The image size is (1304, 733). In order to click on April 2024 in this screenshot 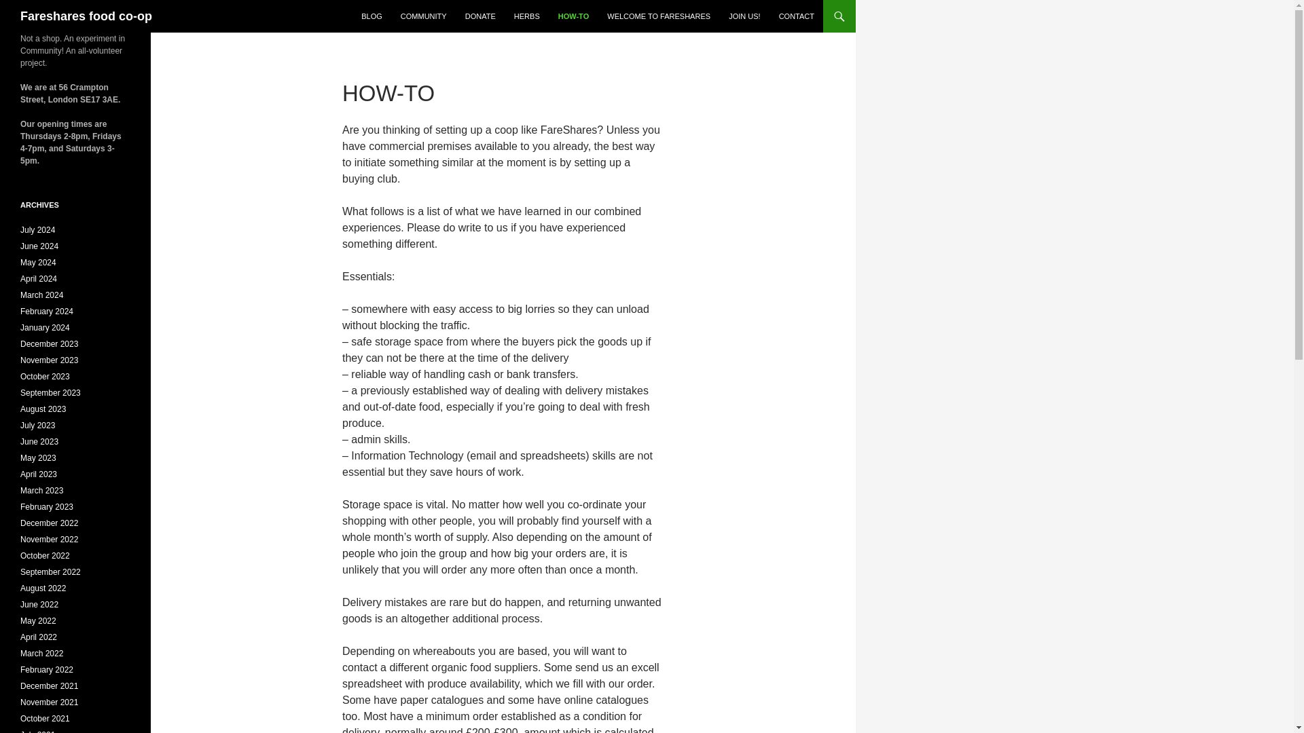, I will do `click(39, 278)`.